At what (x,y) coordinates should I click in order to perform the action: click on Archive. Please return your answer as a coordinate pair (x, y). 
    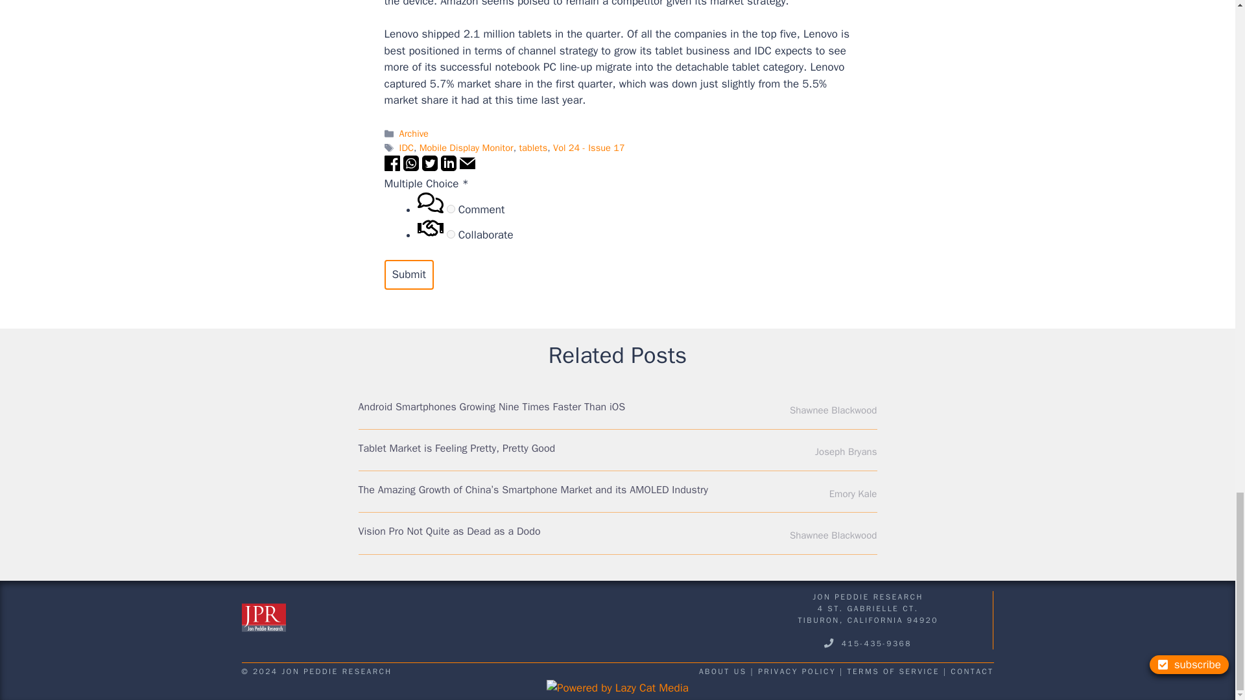
    Looking at the image, I should click on (414, 133).